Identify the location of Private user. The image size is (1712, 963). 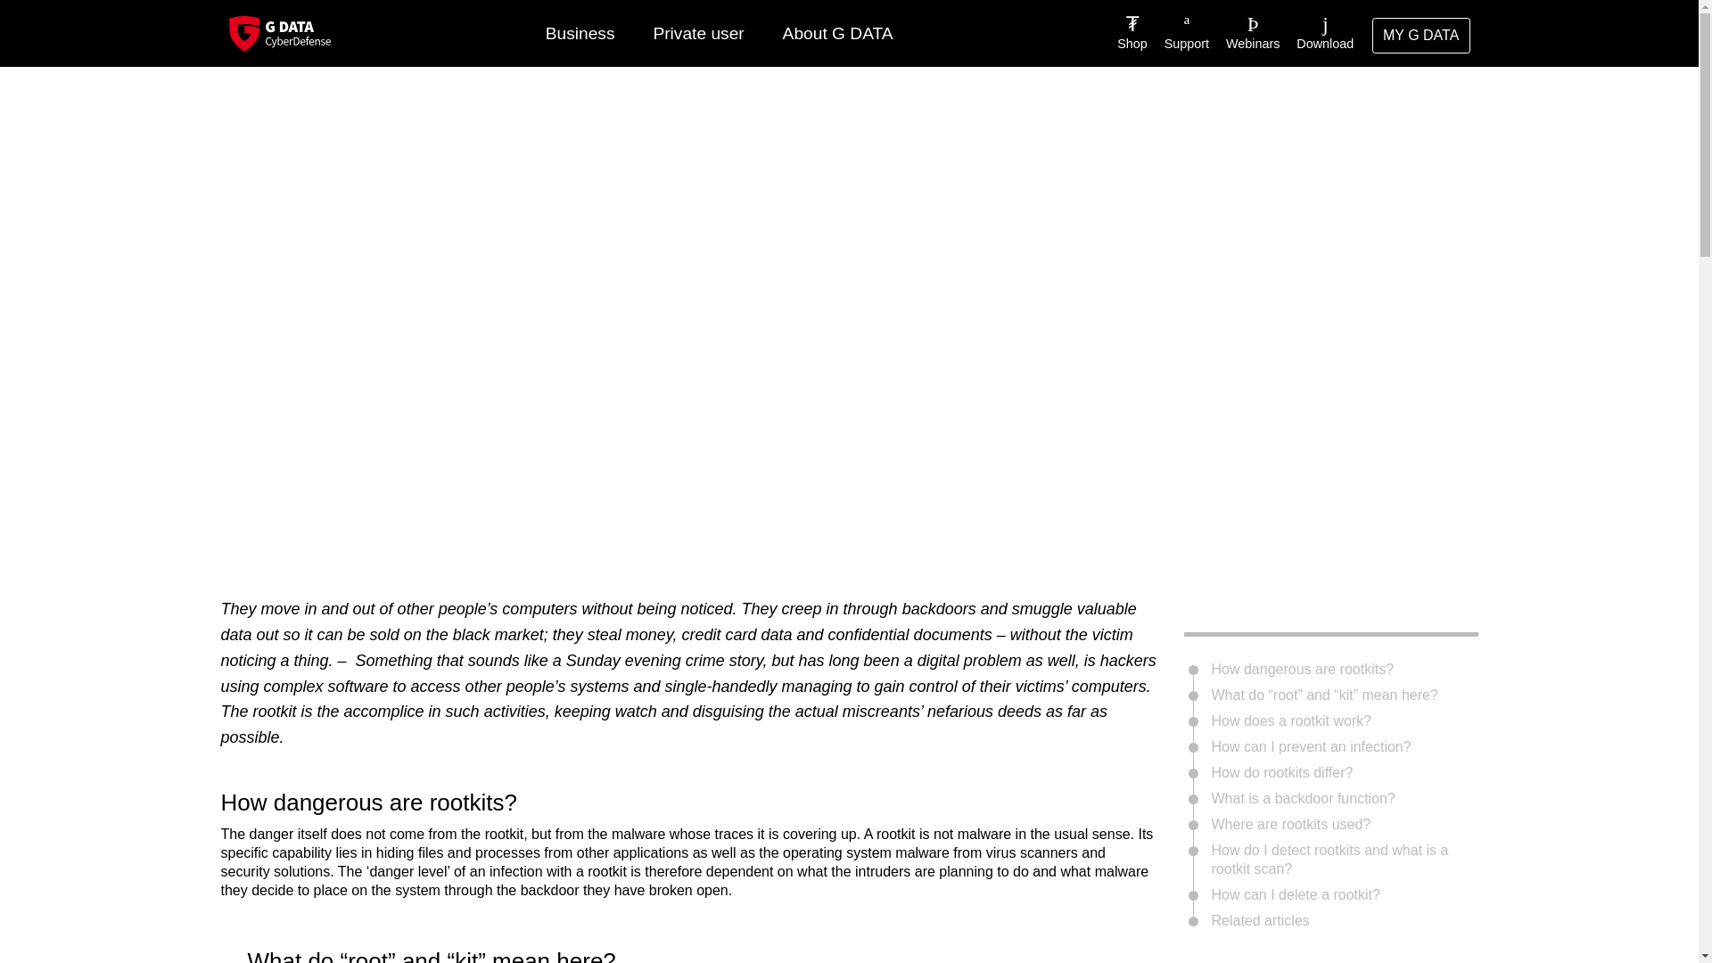
(698, 34).